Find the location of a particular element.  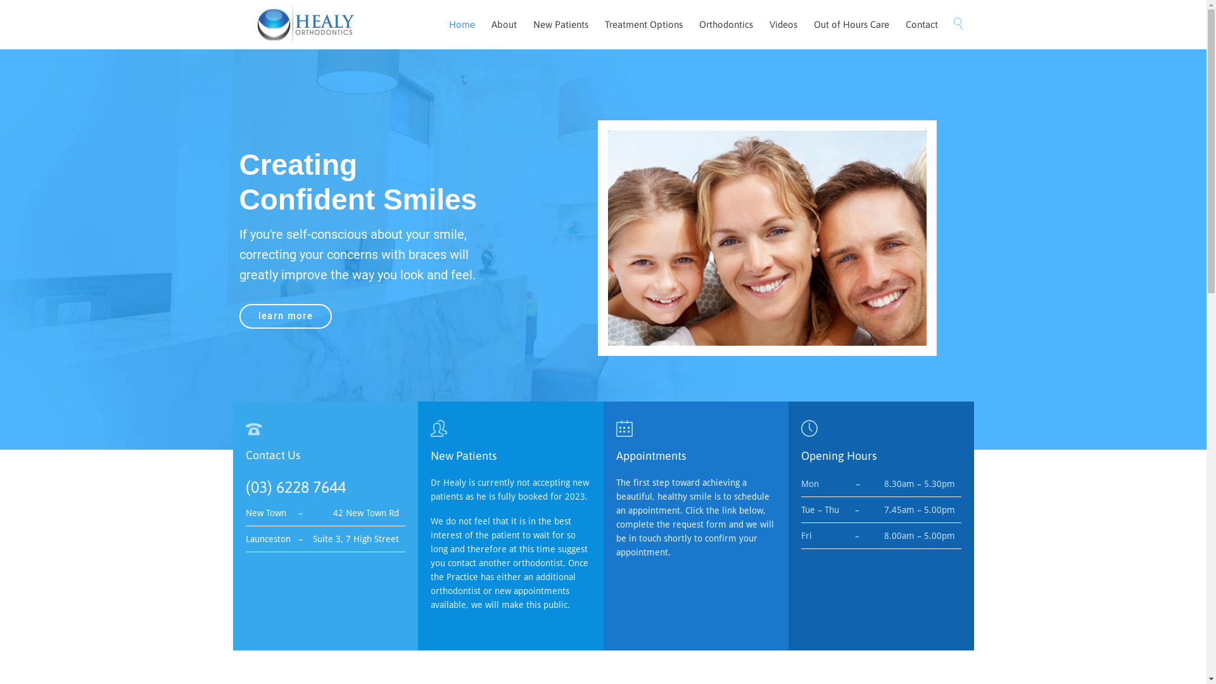

learn more is located at coordinates (286, 317).